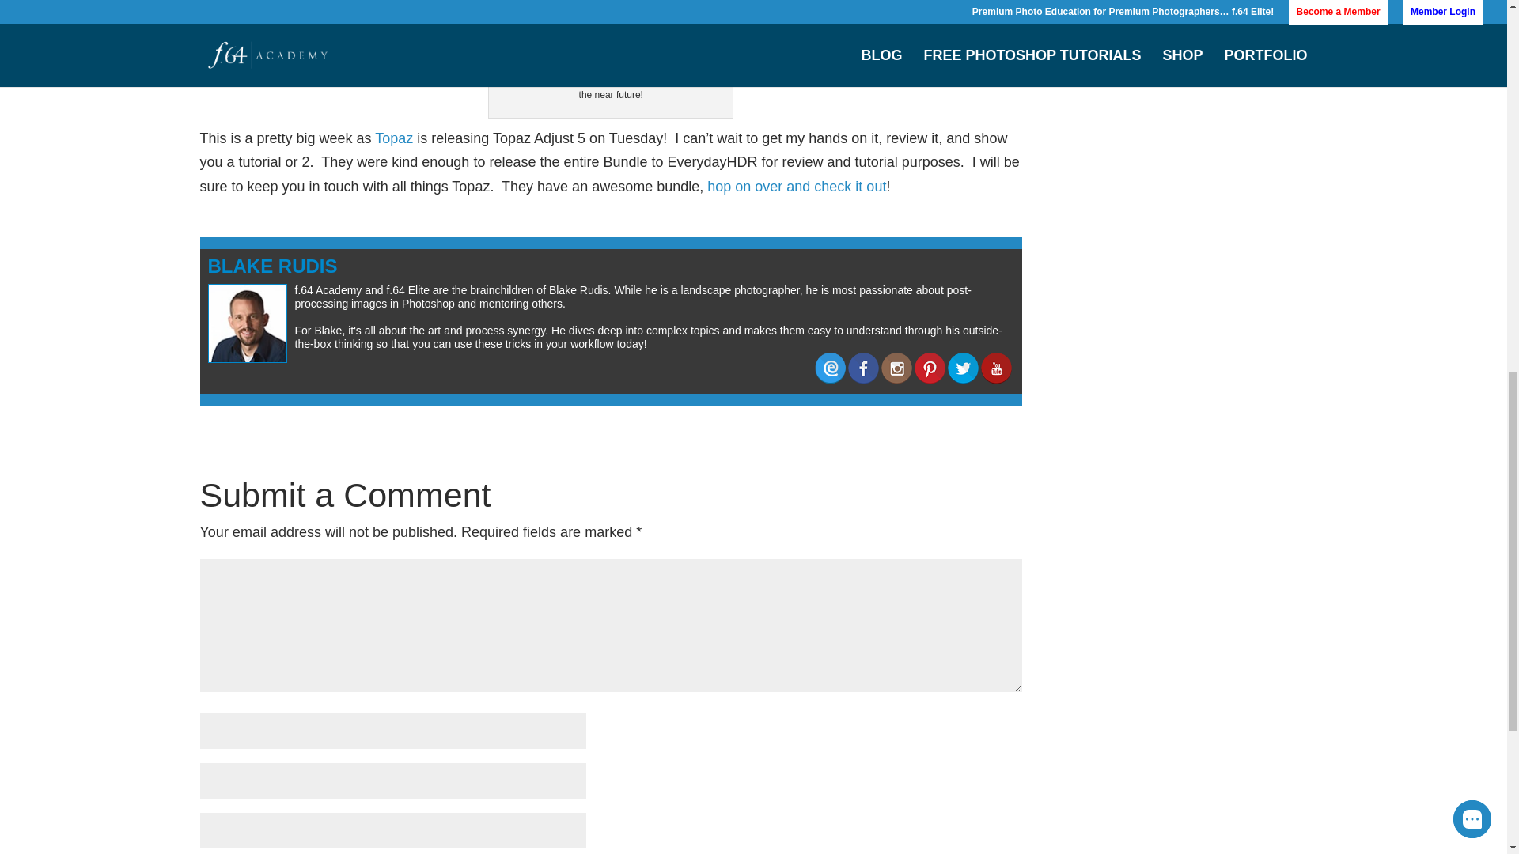 The width and height of the screenshot is (1519, 854). Describe the element at coordinates (272, 266) in the screenshot. I see `BLAKE RUDIS` at that location.